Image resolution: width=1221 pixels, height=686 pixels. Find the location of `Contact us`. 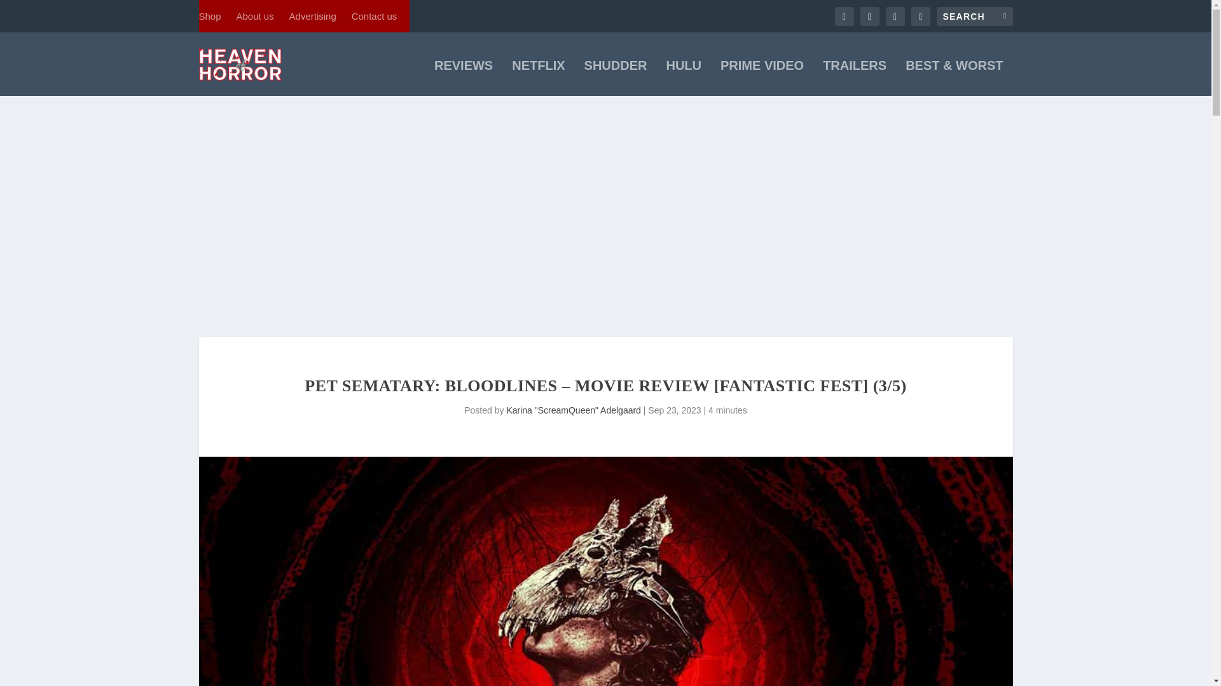

Contact us is located at coordinates (374, 16).